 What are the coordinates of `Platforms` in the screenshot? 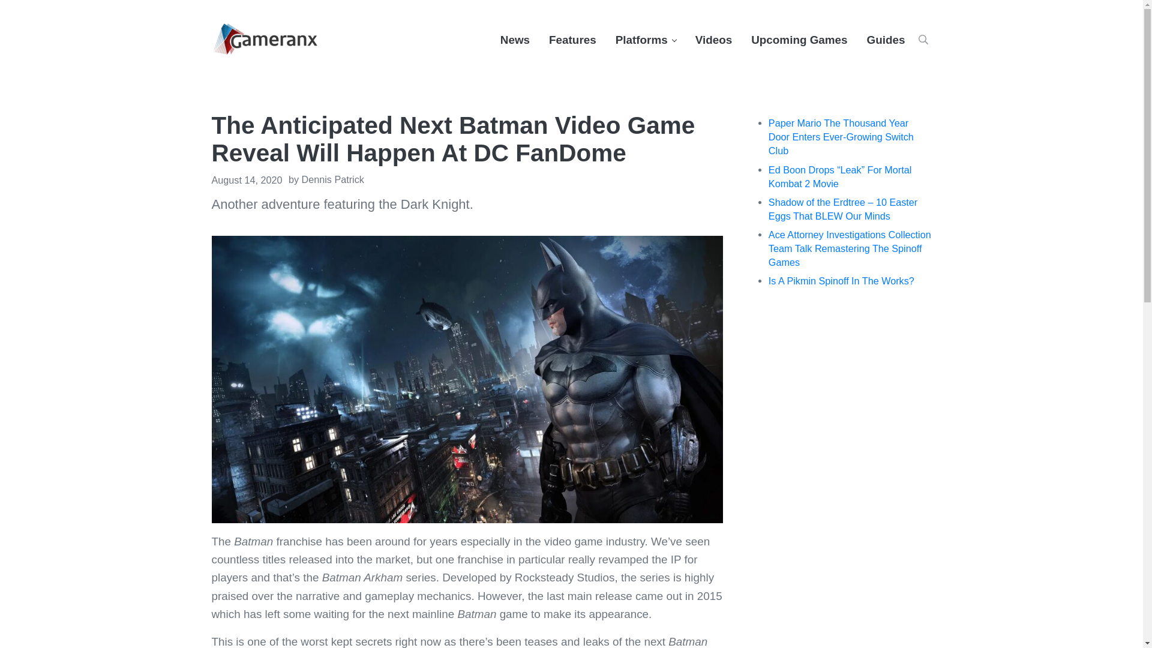 It's located at (646, 40).